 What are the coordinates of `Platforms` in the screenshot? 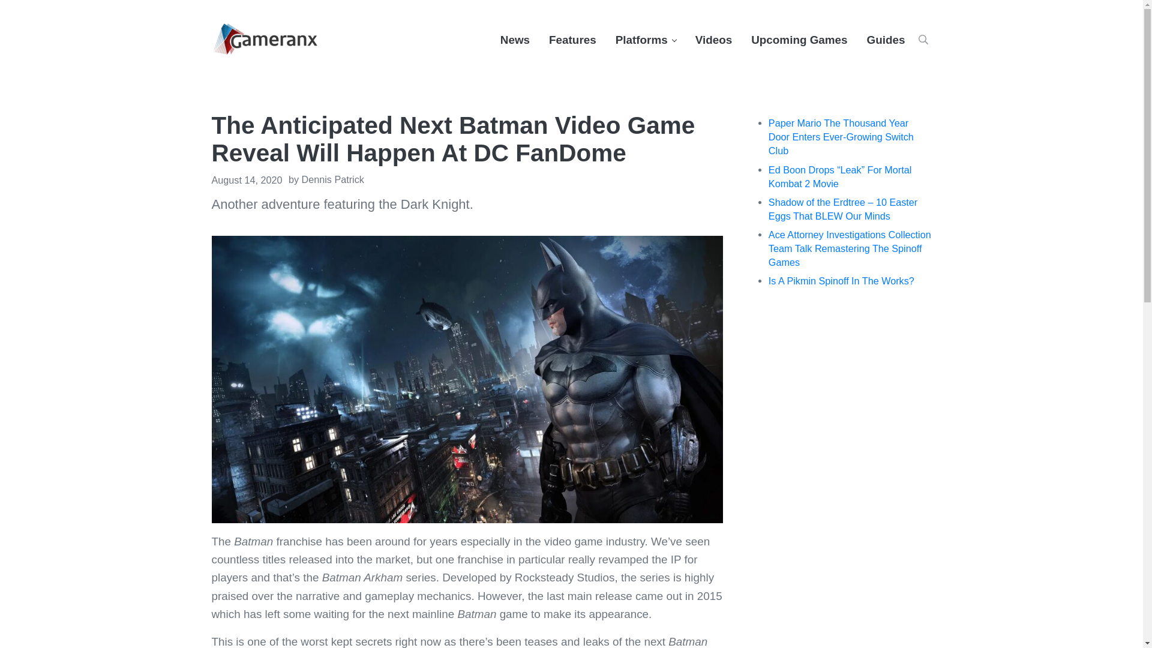 It's located at (646, 40).